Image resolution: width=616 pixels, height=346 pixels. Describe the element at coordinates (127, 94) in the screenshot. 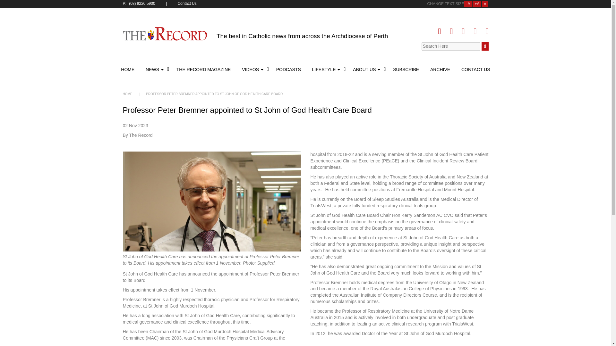

I see `Go to The Record.` at that location.